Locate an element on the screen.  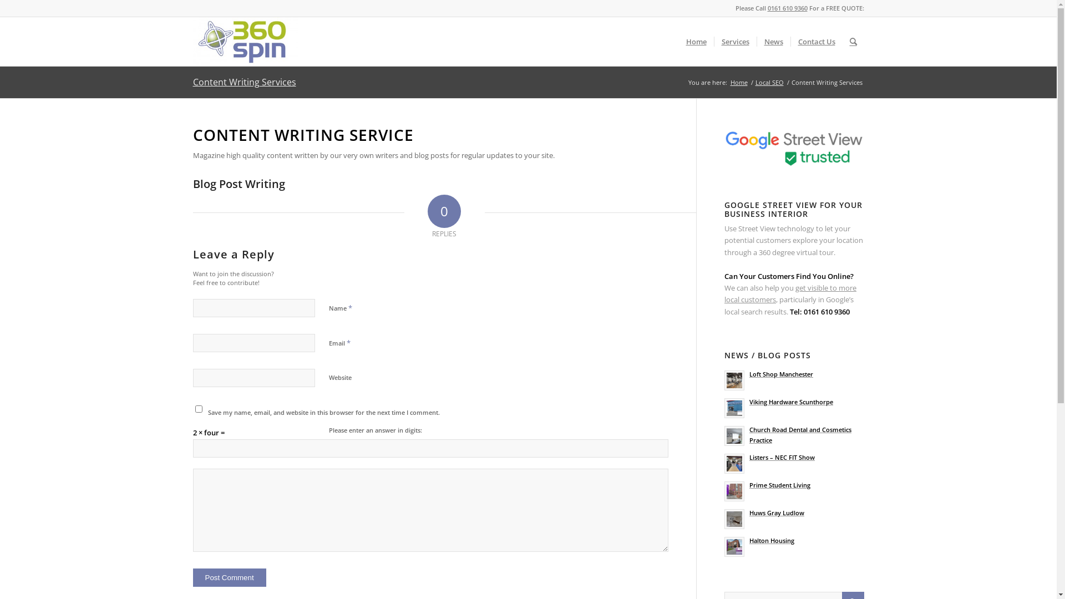
Huws Gray Ludlow is located at coordinates (794, 518).